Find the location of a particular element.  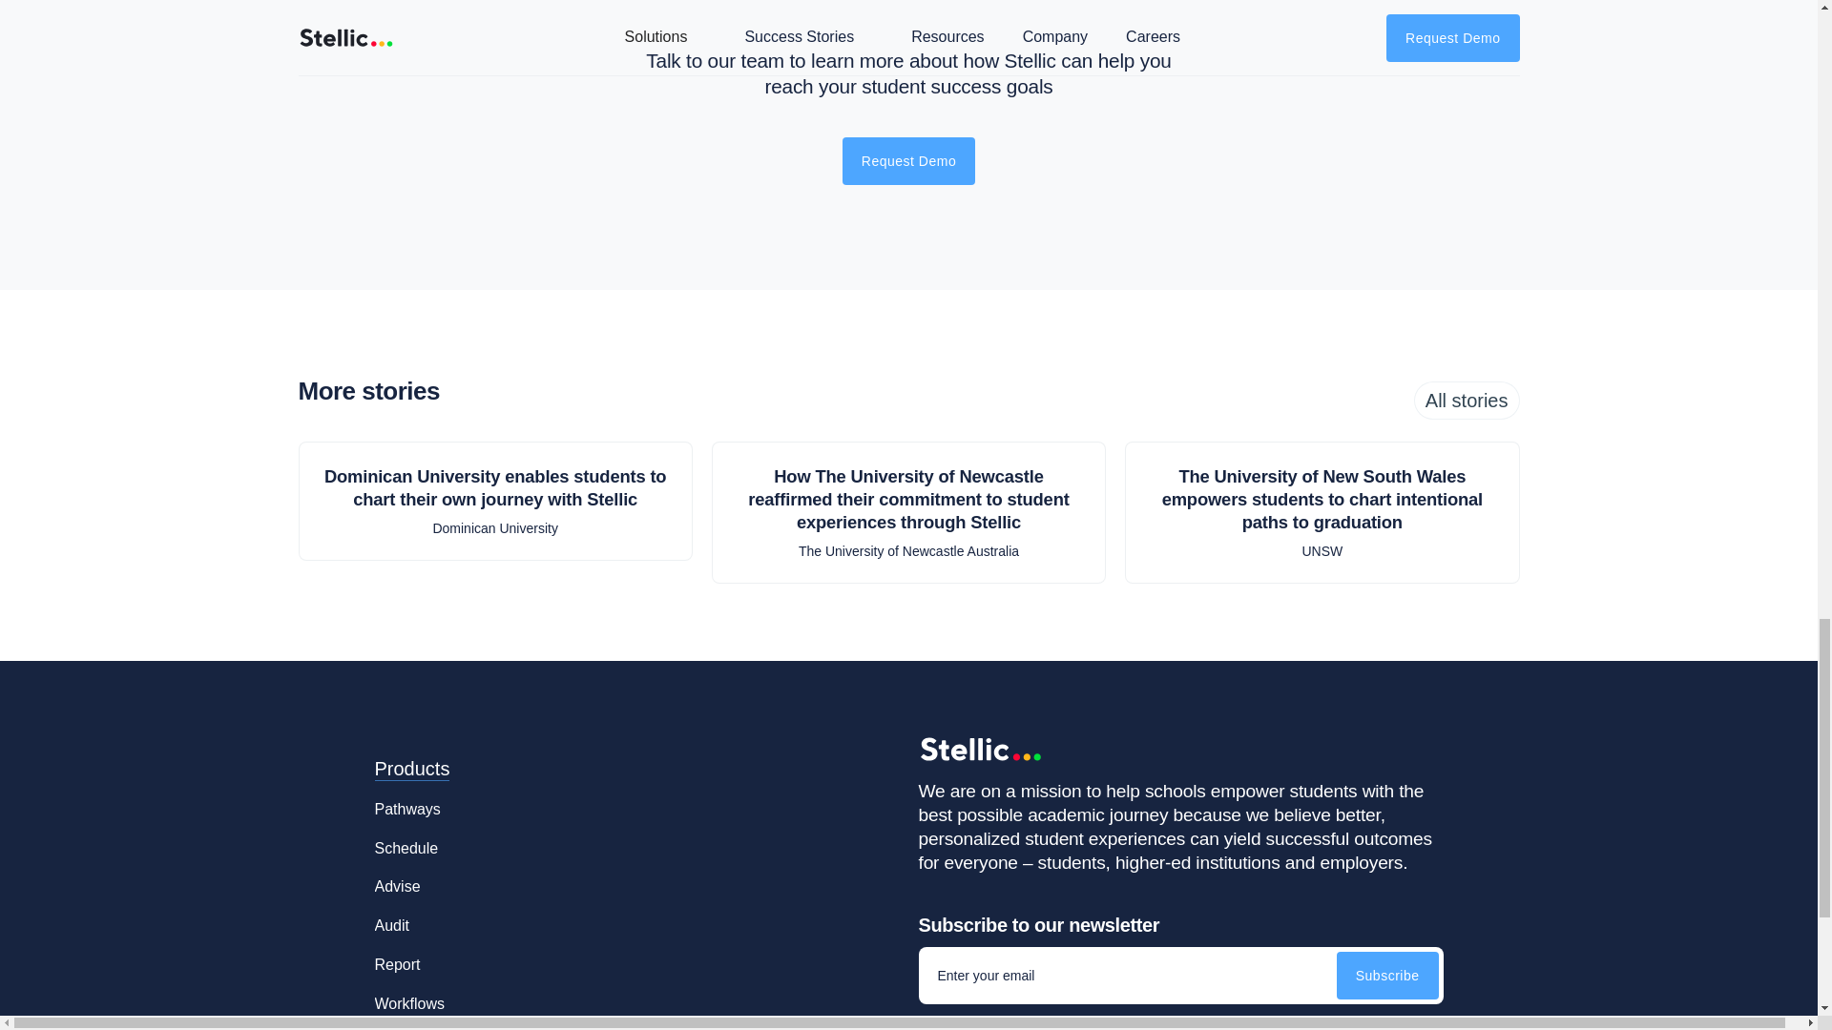

Workflows is located at coordinates (408, 998).